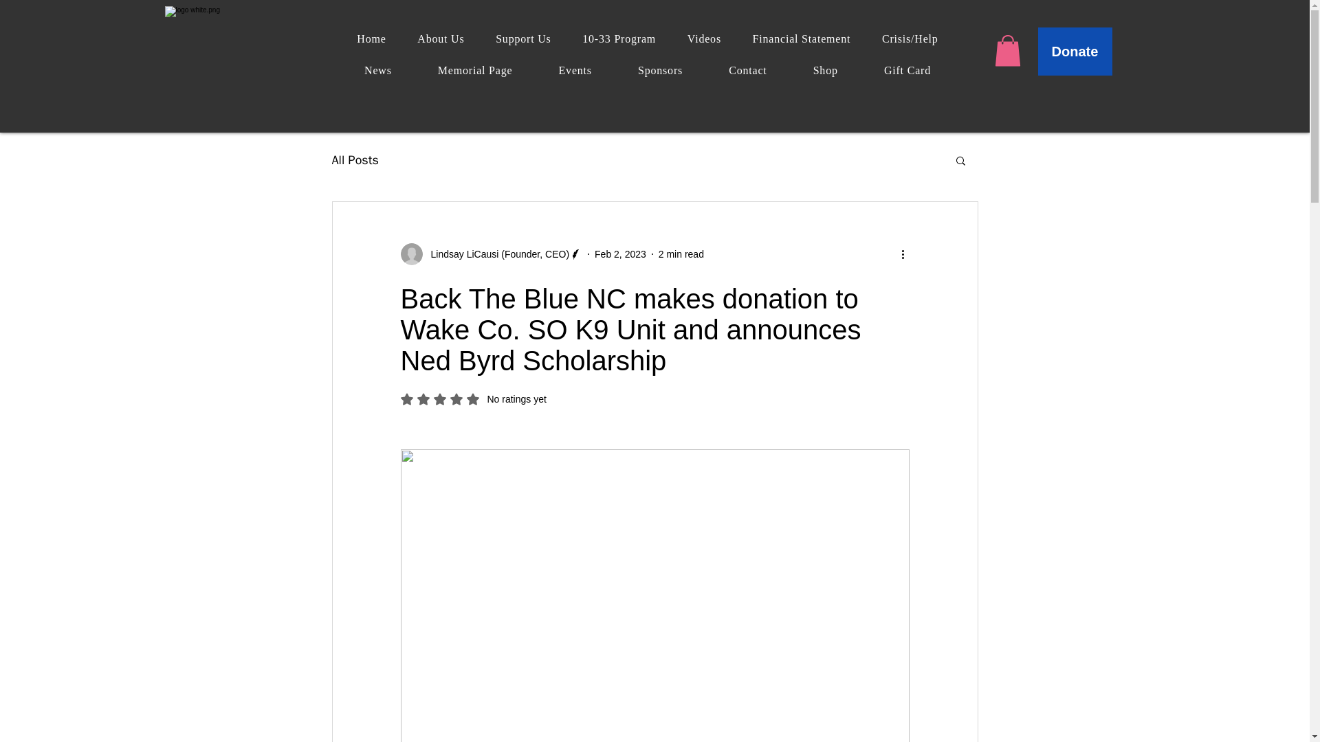  I want to click on 2 min read, so click(681, 254).